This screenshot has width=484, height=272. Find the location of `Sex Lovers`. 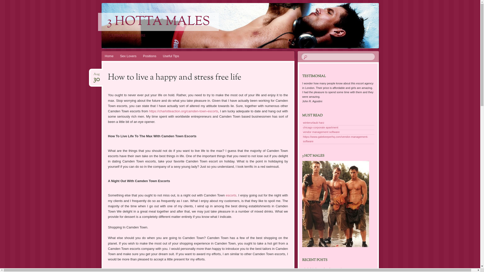

Sex Lovers is located at coordinates (128, 56).